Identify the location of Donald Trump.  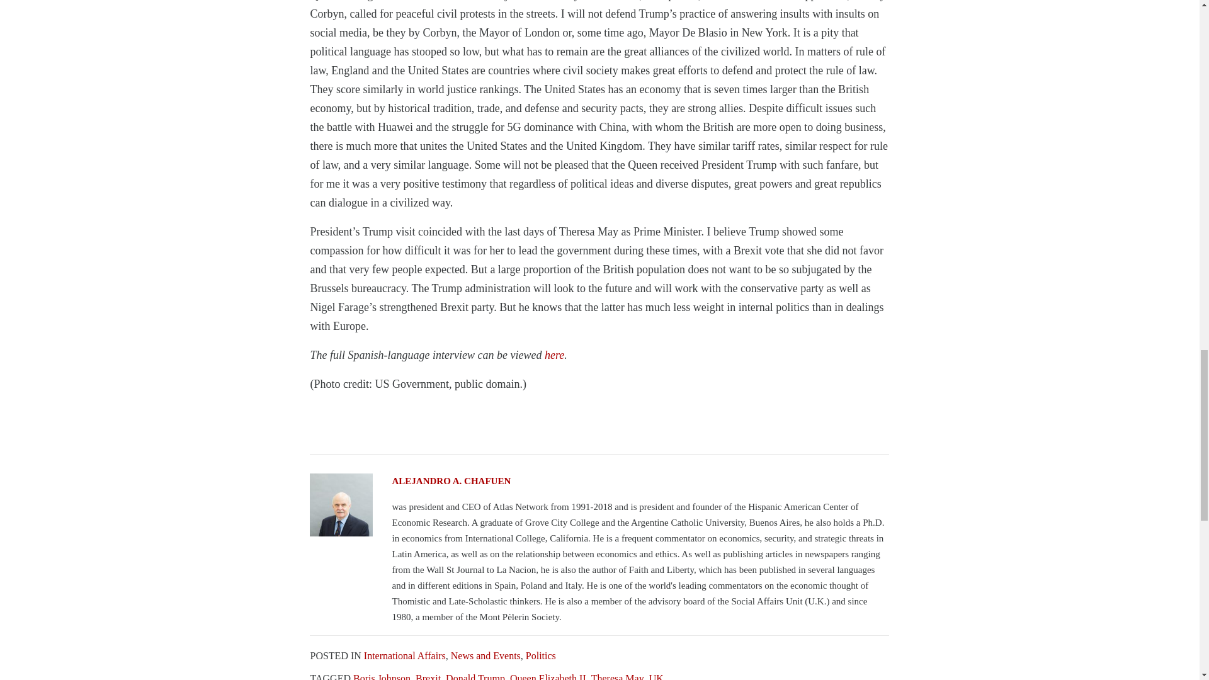
(475, 676).